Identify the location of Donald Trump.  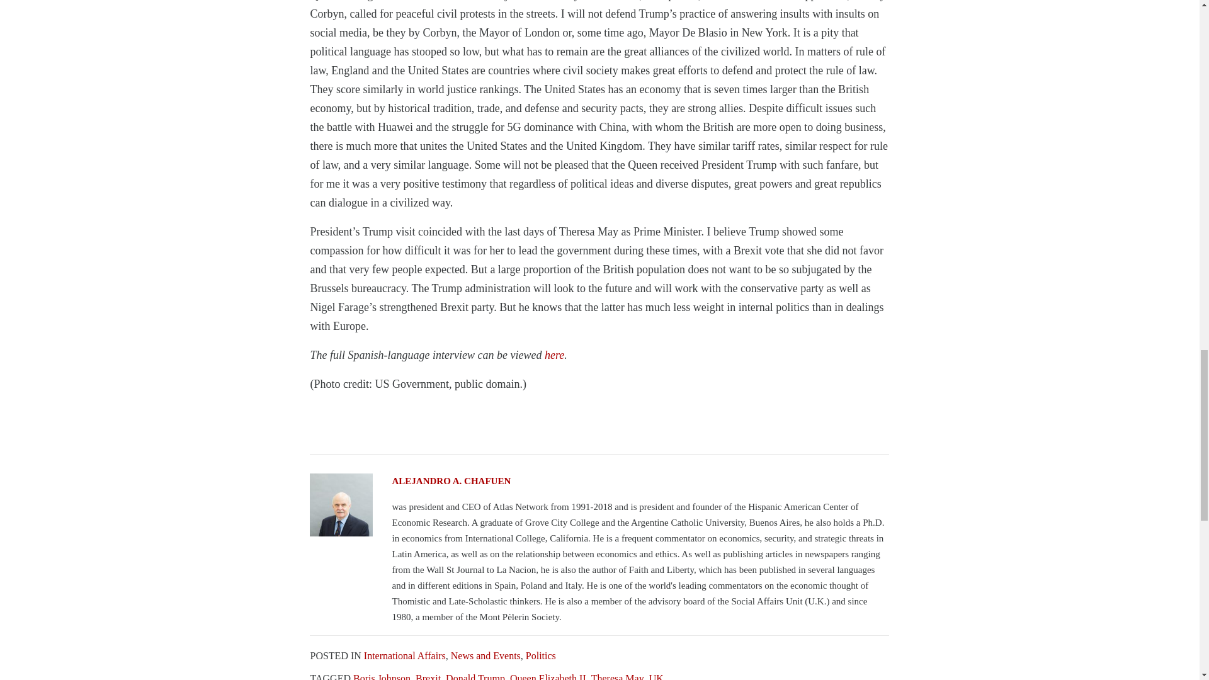
(475, 676).